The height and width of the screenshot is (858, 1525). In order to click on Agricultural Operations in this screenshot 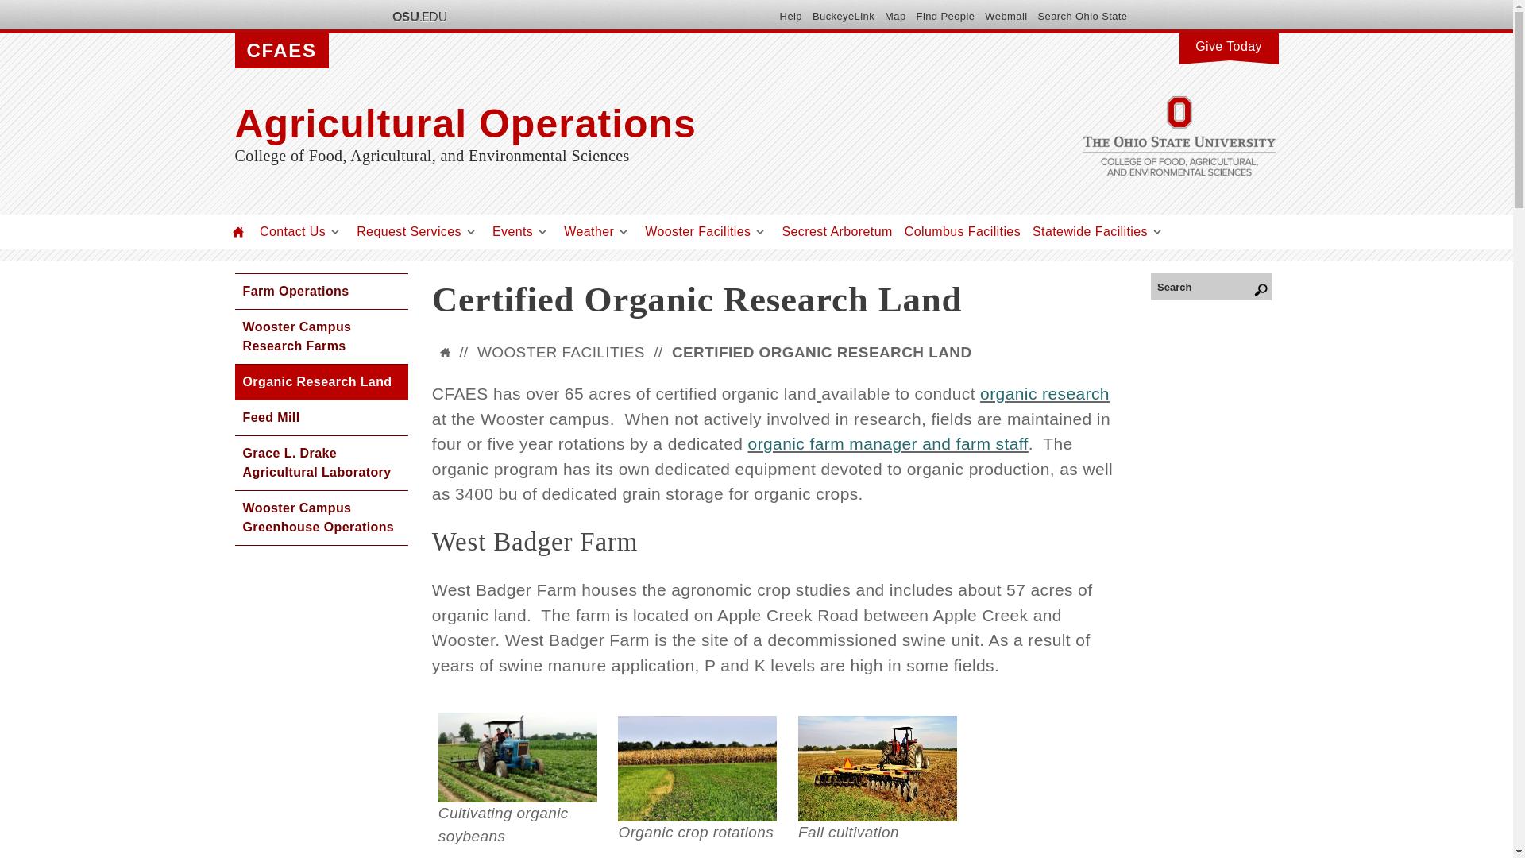, I will do `click(600, 124)`.